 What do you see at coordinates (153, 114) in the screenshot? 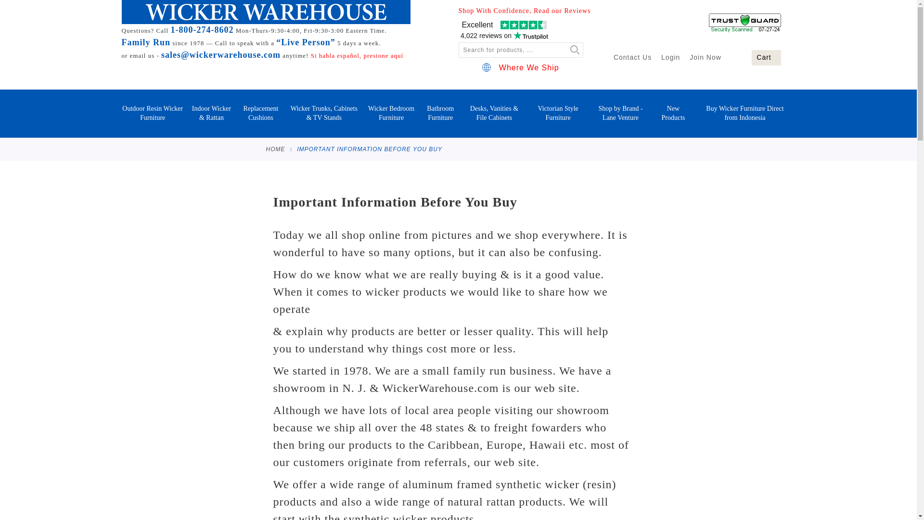
I see `Outdoor Resin Wicker Furniture` at bounding box center [153, 114].